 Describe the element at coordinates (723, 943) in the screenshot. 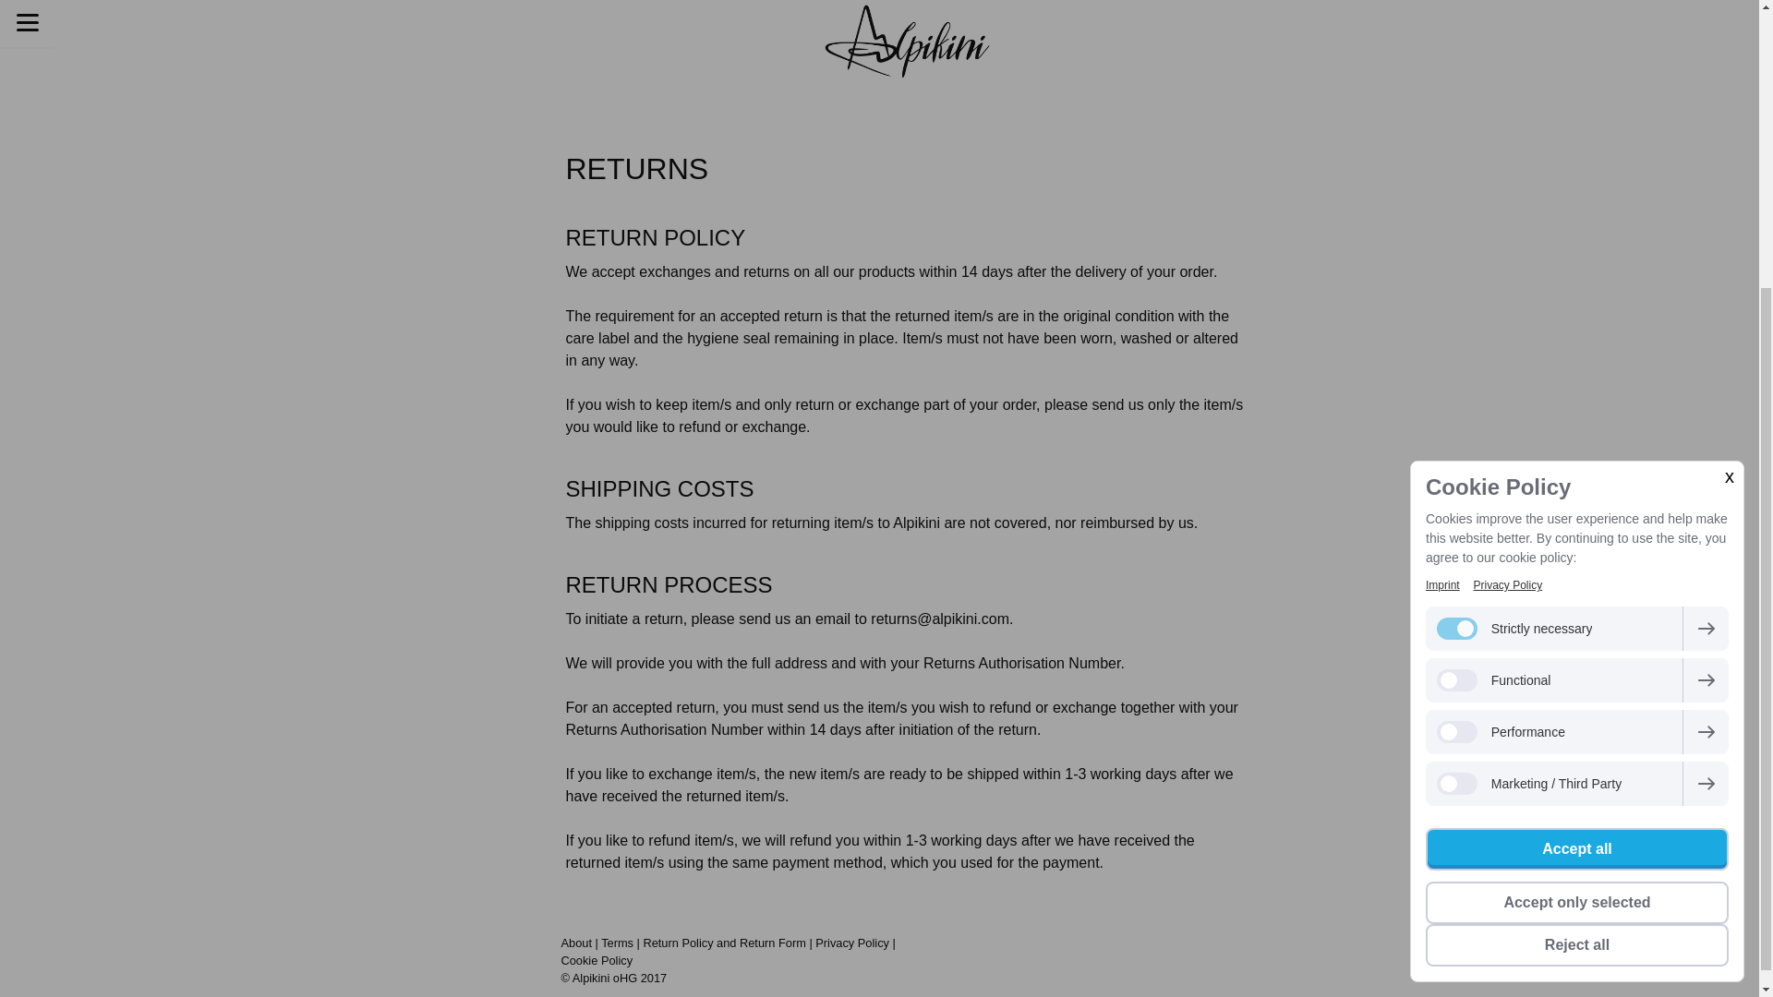

I see `Return Policy and Return Form` at that location.